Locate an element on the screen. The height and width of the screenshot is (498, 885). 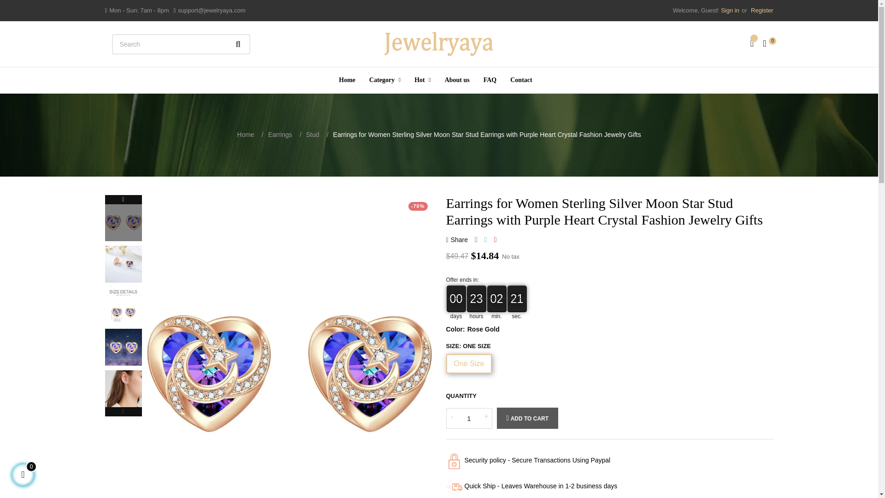
1 is located at coordinates (469, 418).